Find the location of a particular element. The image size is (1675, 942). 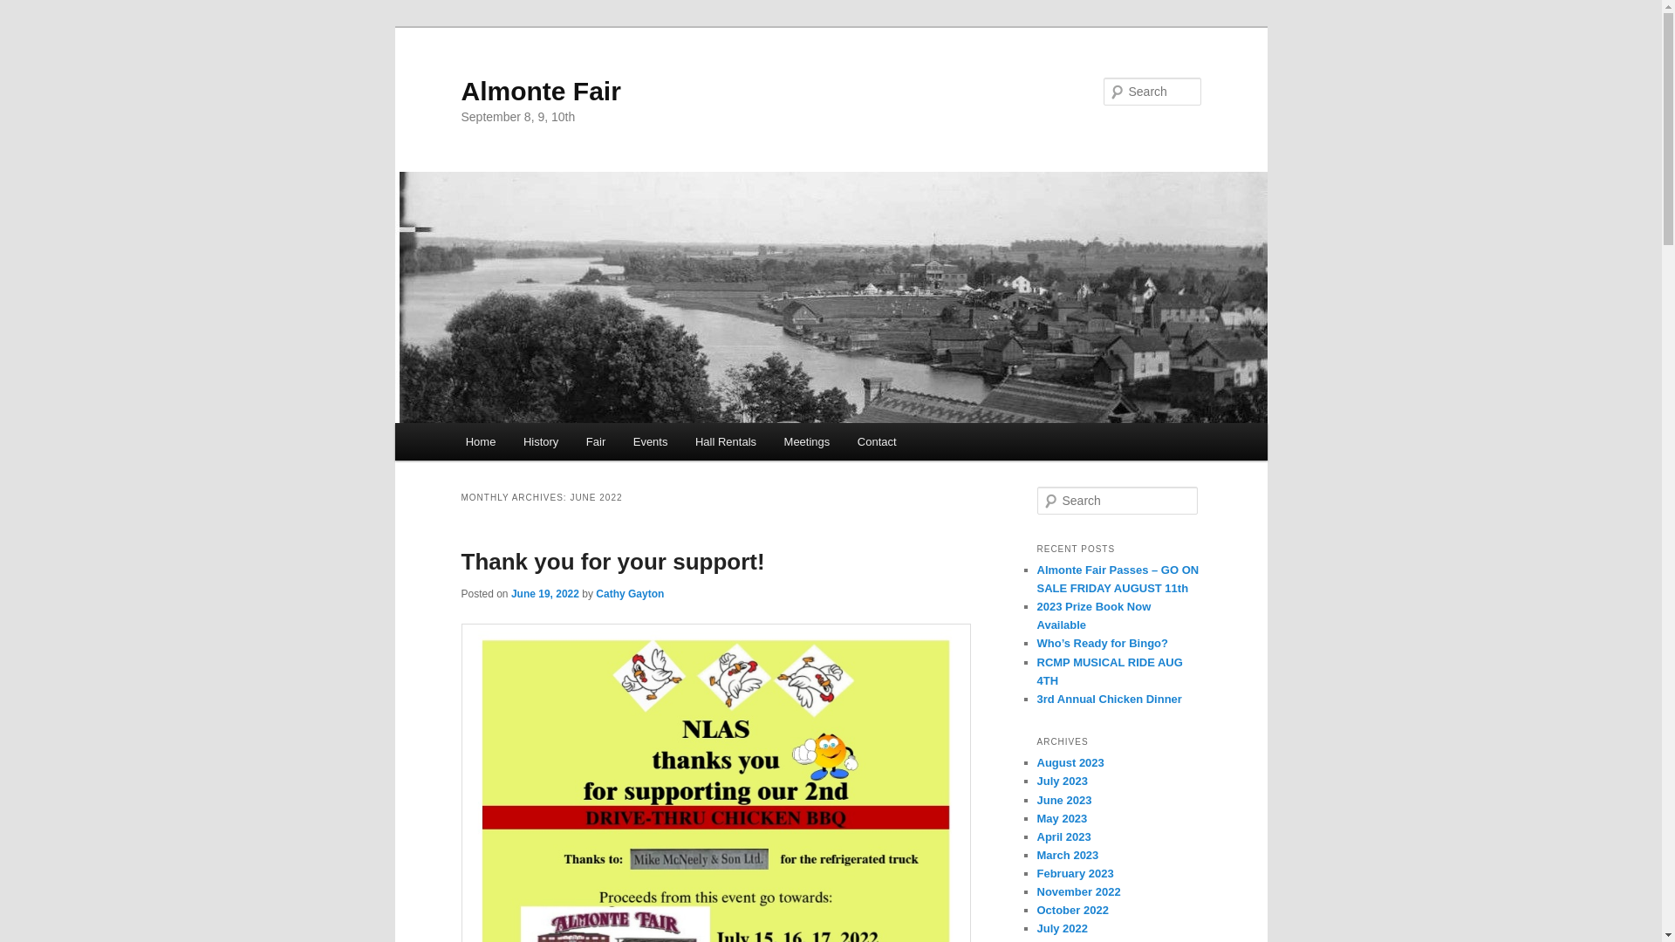

Events is located at coordinates (651, 441).